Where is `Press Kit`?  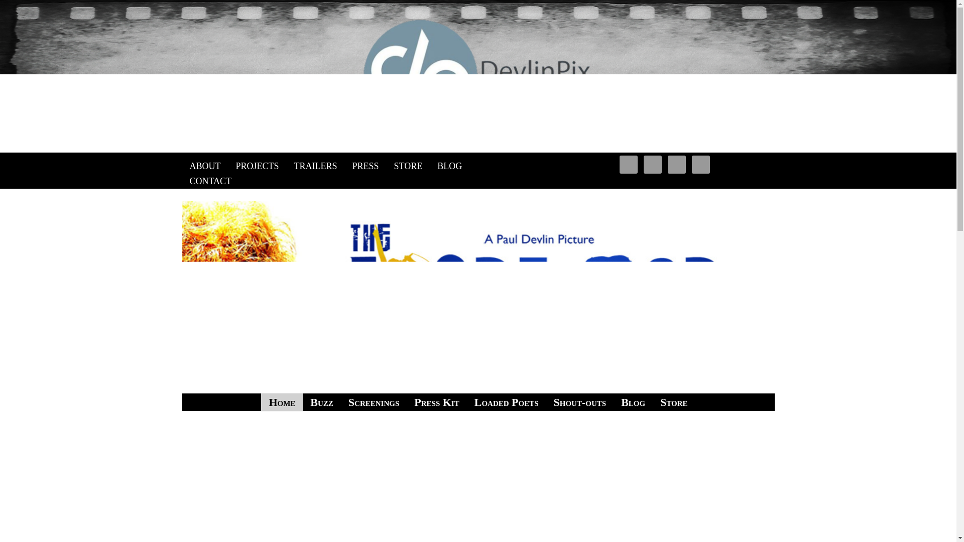
Press Kit is located at coordinates (437, 402).